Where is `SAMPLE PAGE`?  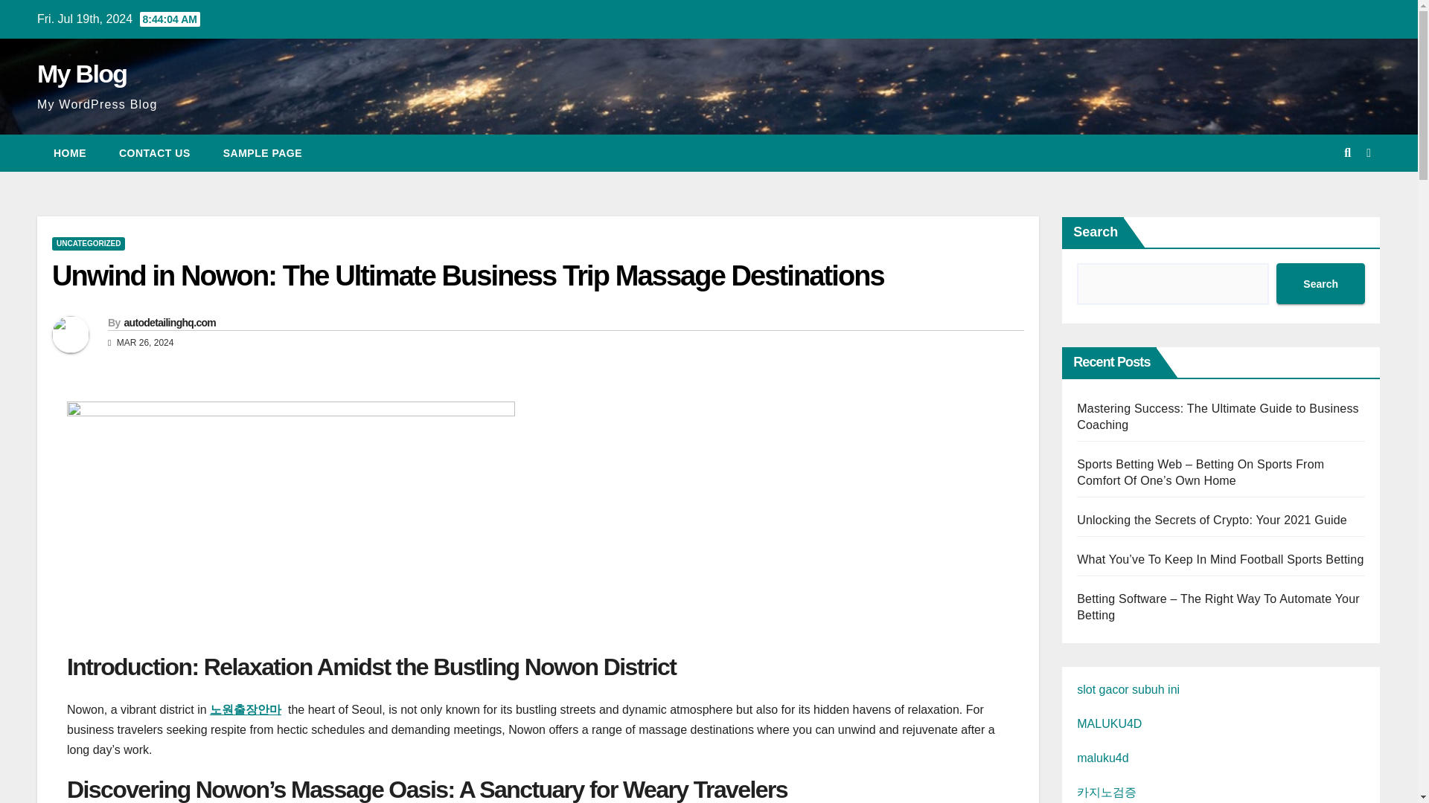 SAMPLE PAGE is located at coordinates (263, 153).